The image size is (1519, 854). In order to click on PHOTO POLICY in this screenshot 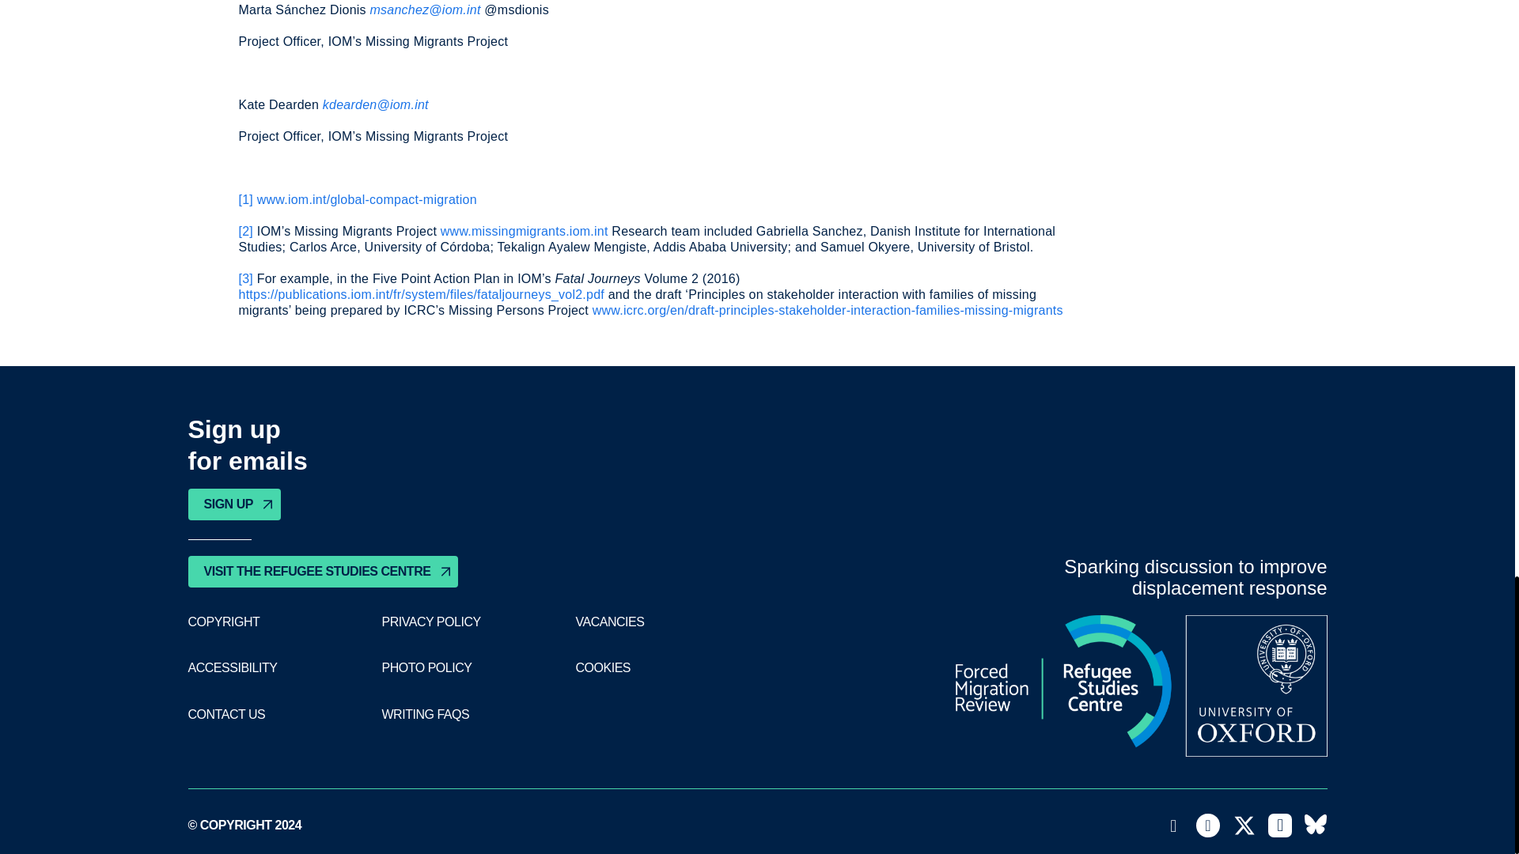, I will do `click(426, 667)`.